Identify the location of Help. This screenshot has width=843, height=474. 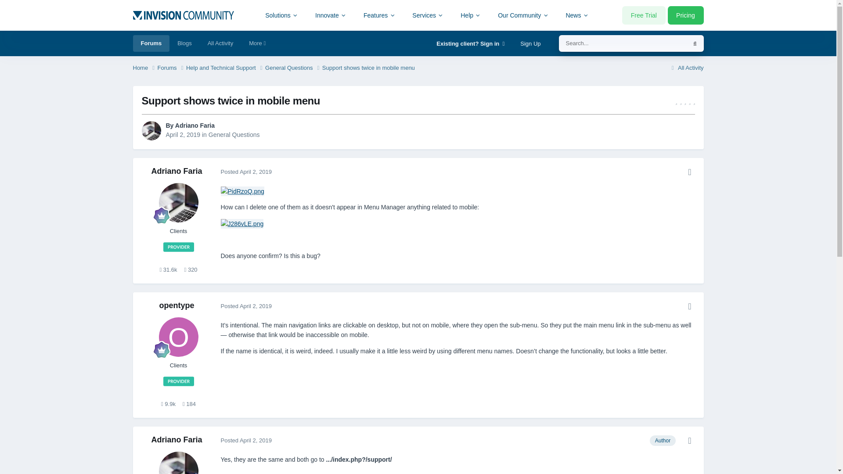
(471, 15).